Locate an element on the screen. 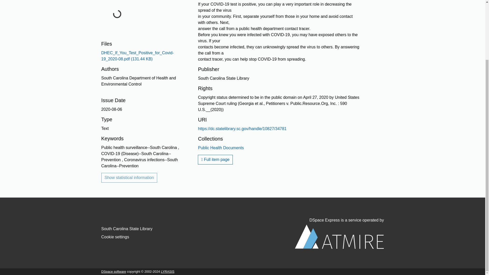 This screenshot has height=275, width=489. Full item page is located at coordinates (215, 159).